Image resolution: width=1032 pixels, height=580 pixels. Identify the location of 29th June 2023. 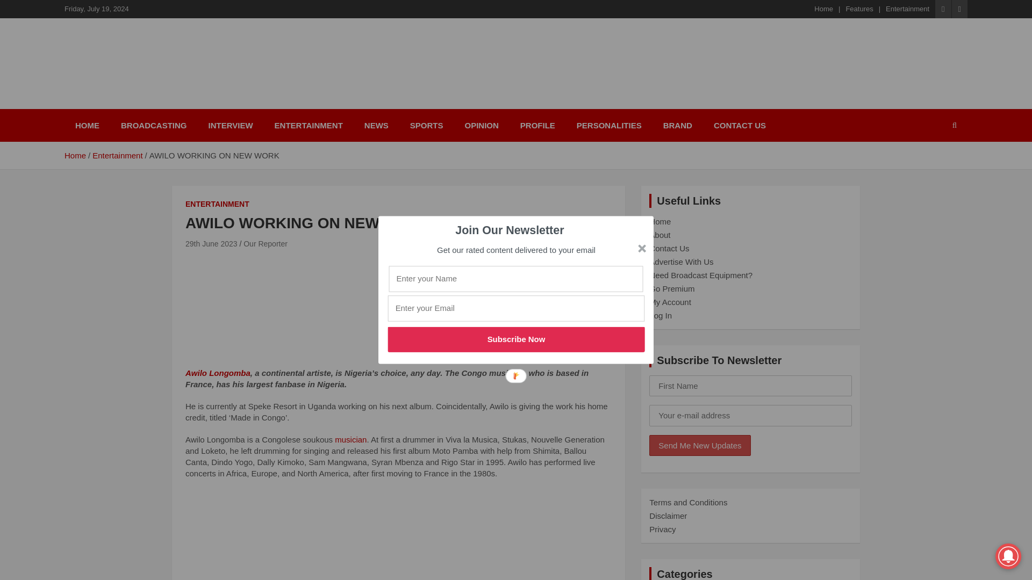
(211, 244).